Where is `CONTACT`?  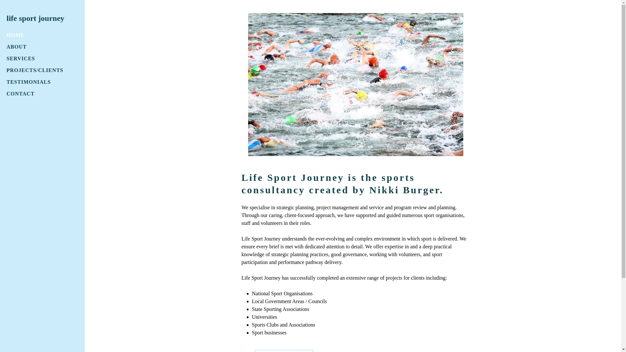
CONTACT is located at coordinates (21, 94).